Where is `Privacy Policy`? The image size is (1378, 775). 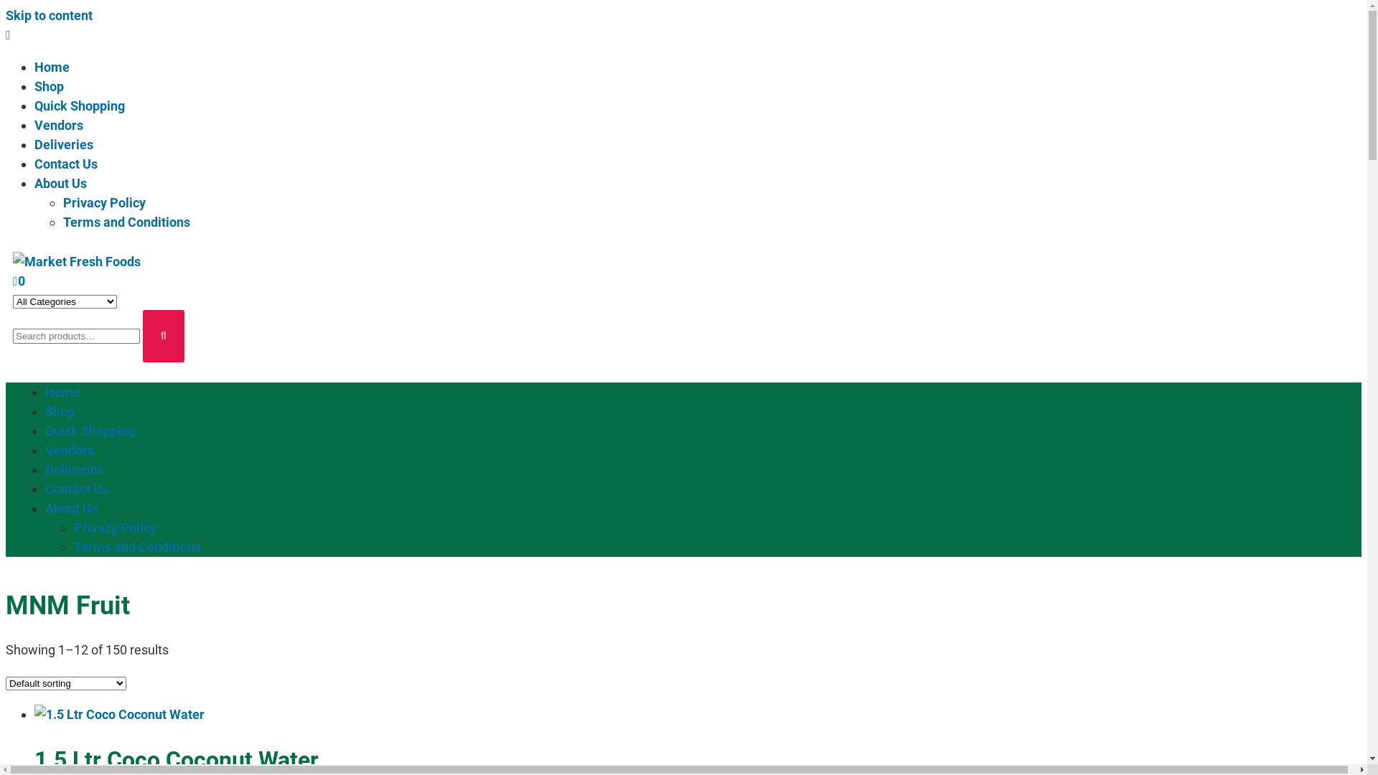 Privacy Policy is located at coordinates (115, 527).